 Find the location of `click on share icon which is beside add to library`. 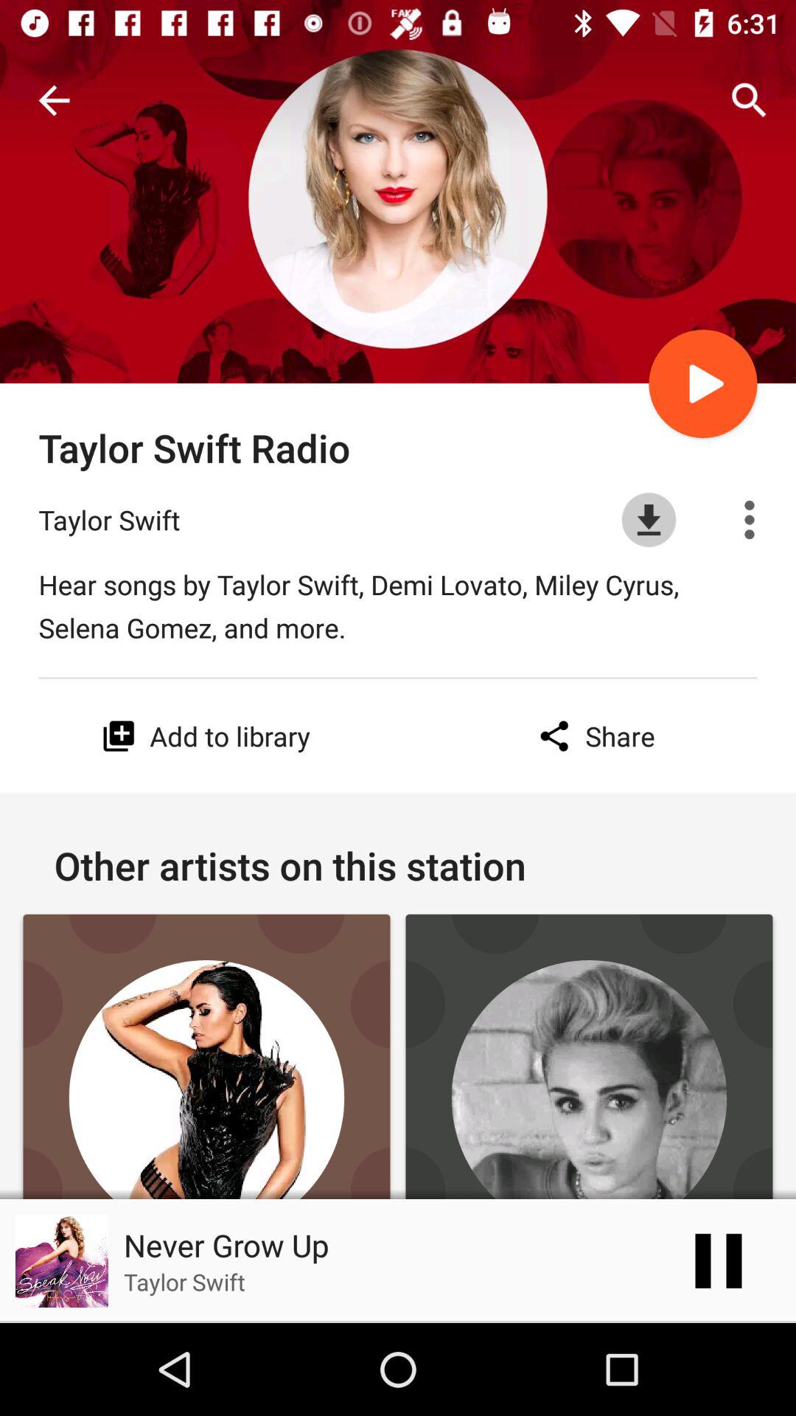

click on share icon which is beside add to library is located at coordinates (593, 736).